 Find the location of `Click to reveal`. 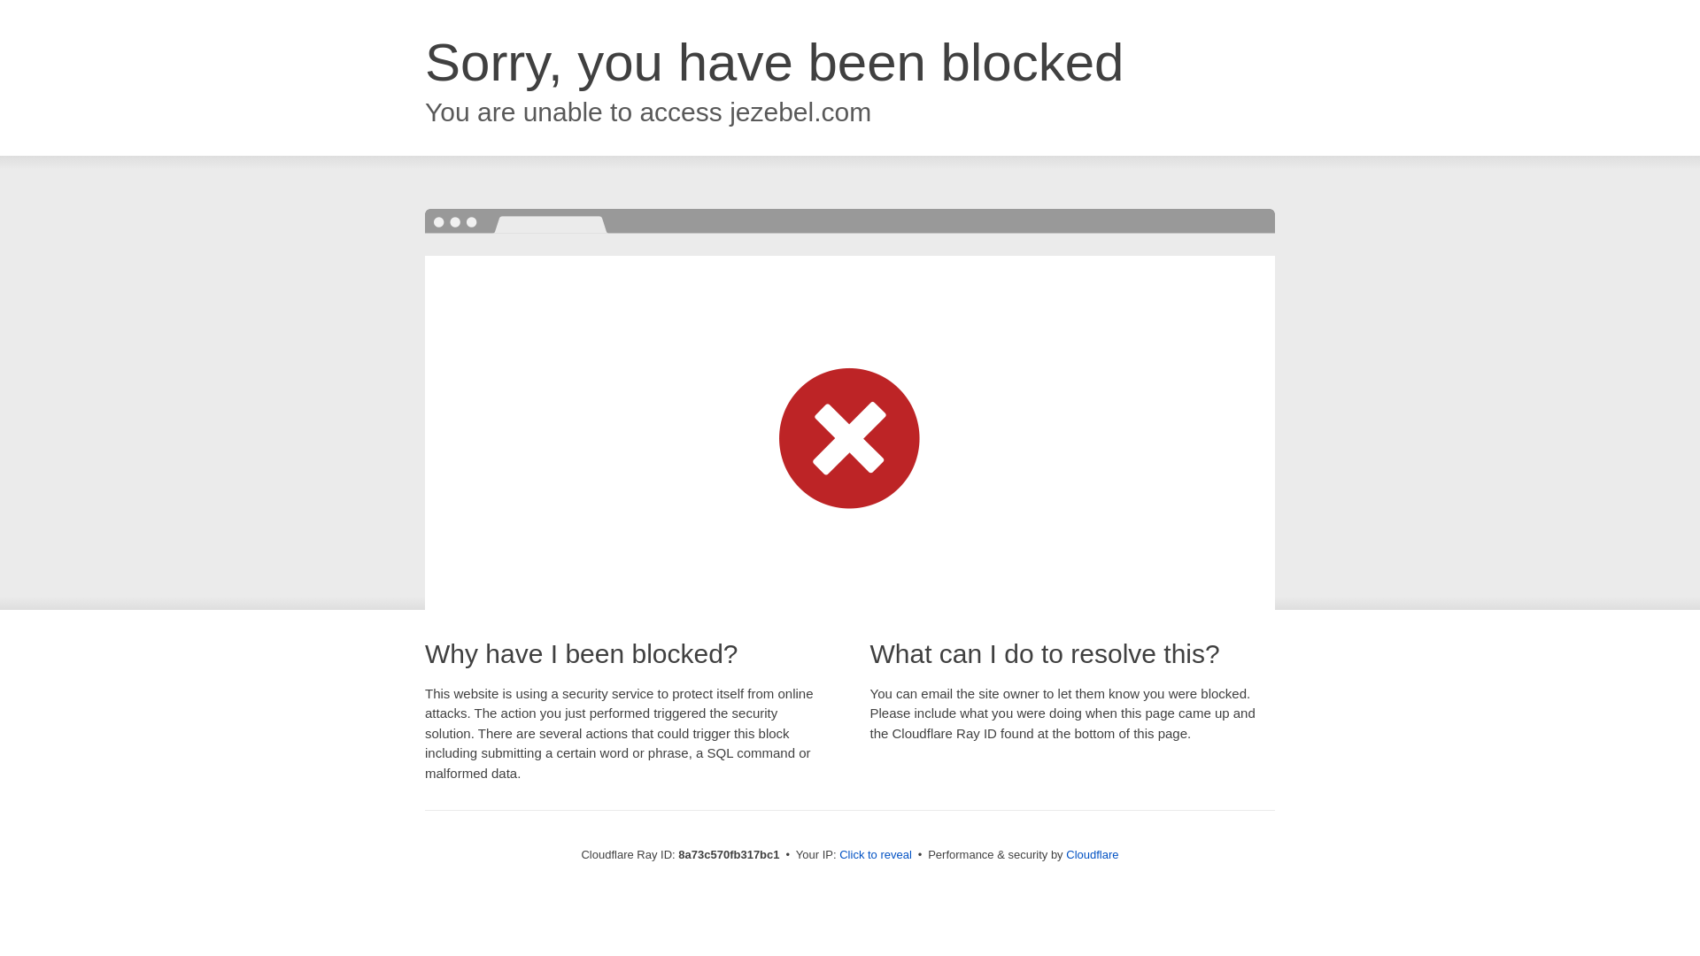

Click to reveal is located at coordinates (875, 855).